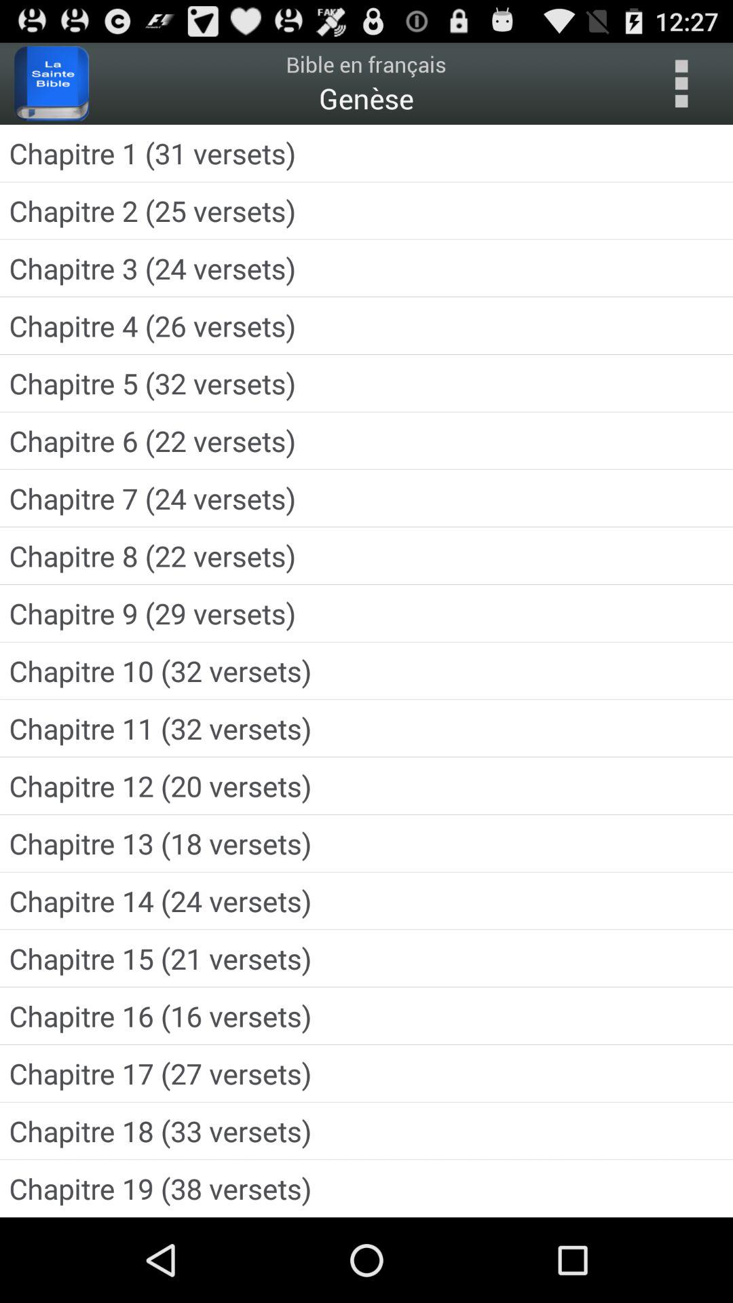 Image resolution: width=733 pixels, height=1303 pixels. I want to click on open more options, so click(681, 83).